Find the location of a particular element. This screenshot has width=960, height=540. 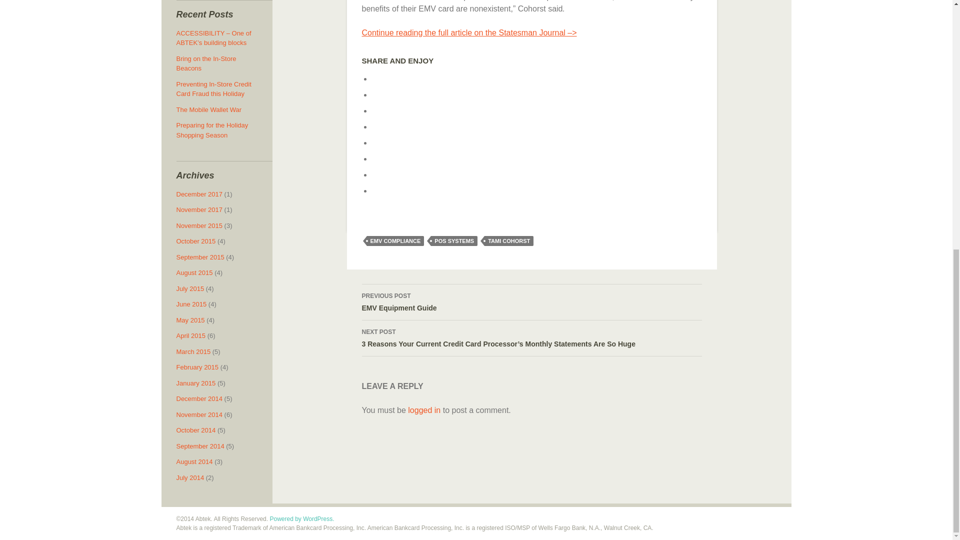

Share this on LinkedIn is located at coordinates (380, 174).